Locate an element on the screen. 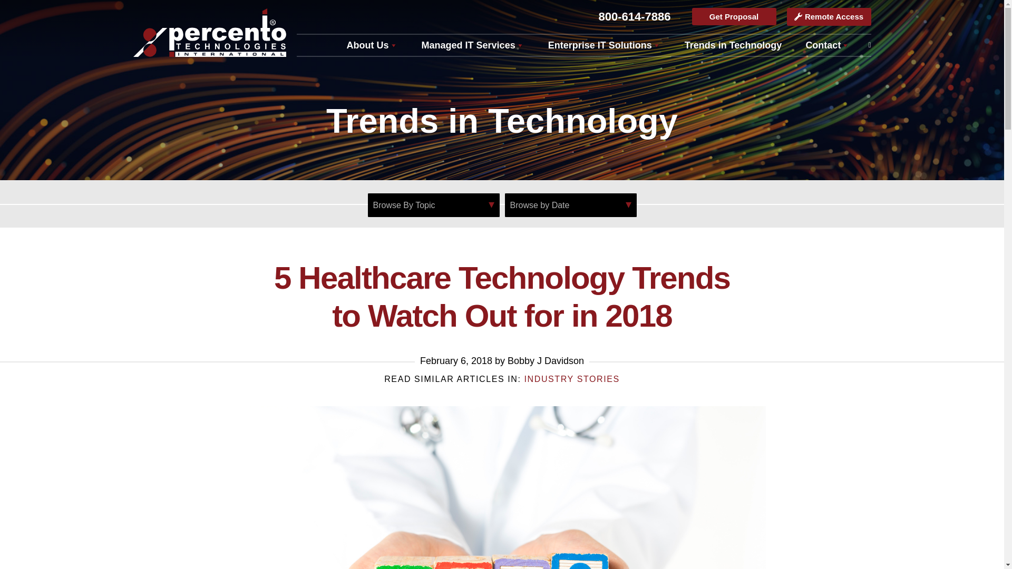  Remote Access is located at coordinates (828, 17).